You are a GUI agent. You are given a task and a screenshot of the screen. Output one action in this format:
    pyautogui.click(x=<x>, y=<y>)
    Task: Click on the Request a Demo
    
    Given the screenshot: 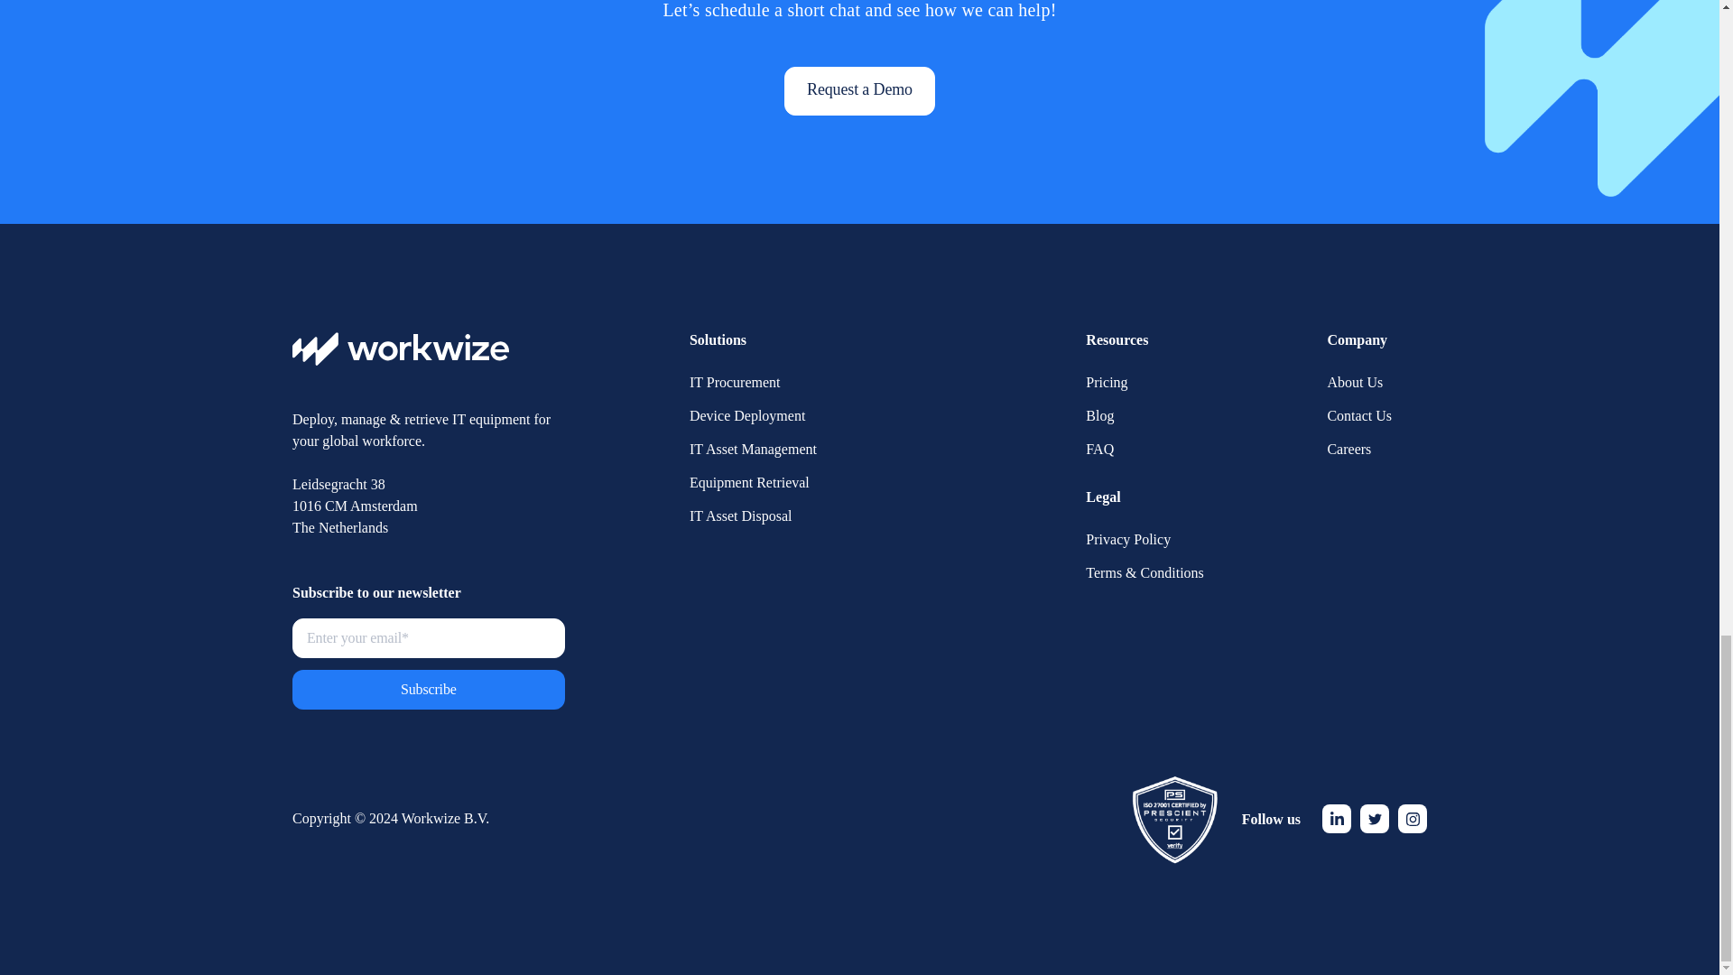 What is the action you would take?
    pyautogui.click(x=859, y=91)
    